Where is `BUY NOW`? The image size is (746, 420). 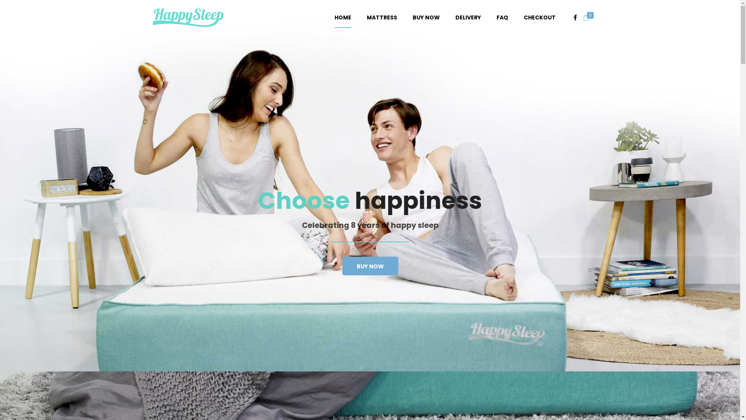 BUY NOW is located at coordinates (370, 266).